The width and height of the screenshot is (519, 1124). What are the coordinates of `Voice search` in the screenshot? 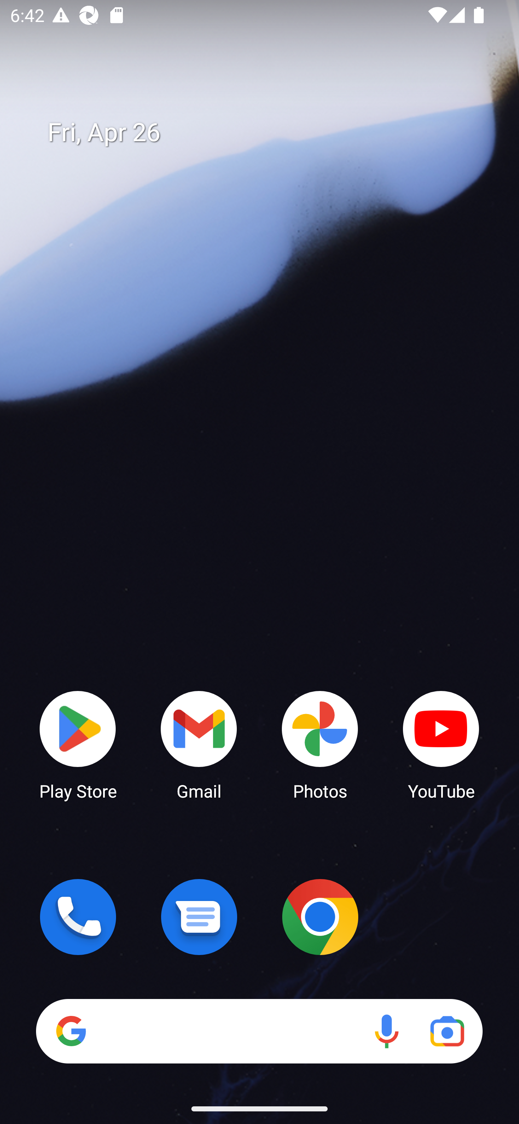 It's located at (386, 1031).